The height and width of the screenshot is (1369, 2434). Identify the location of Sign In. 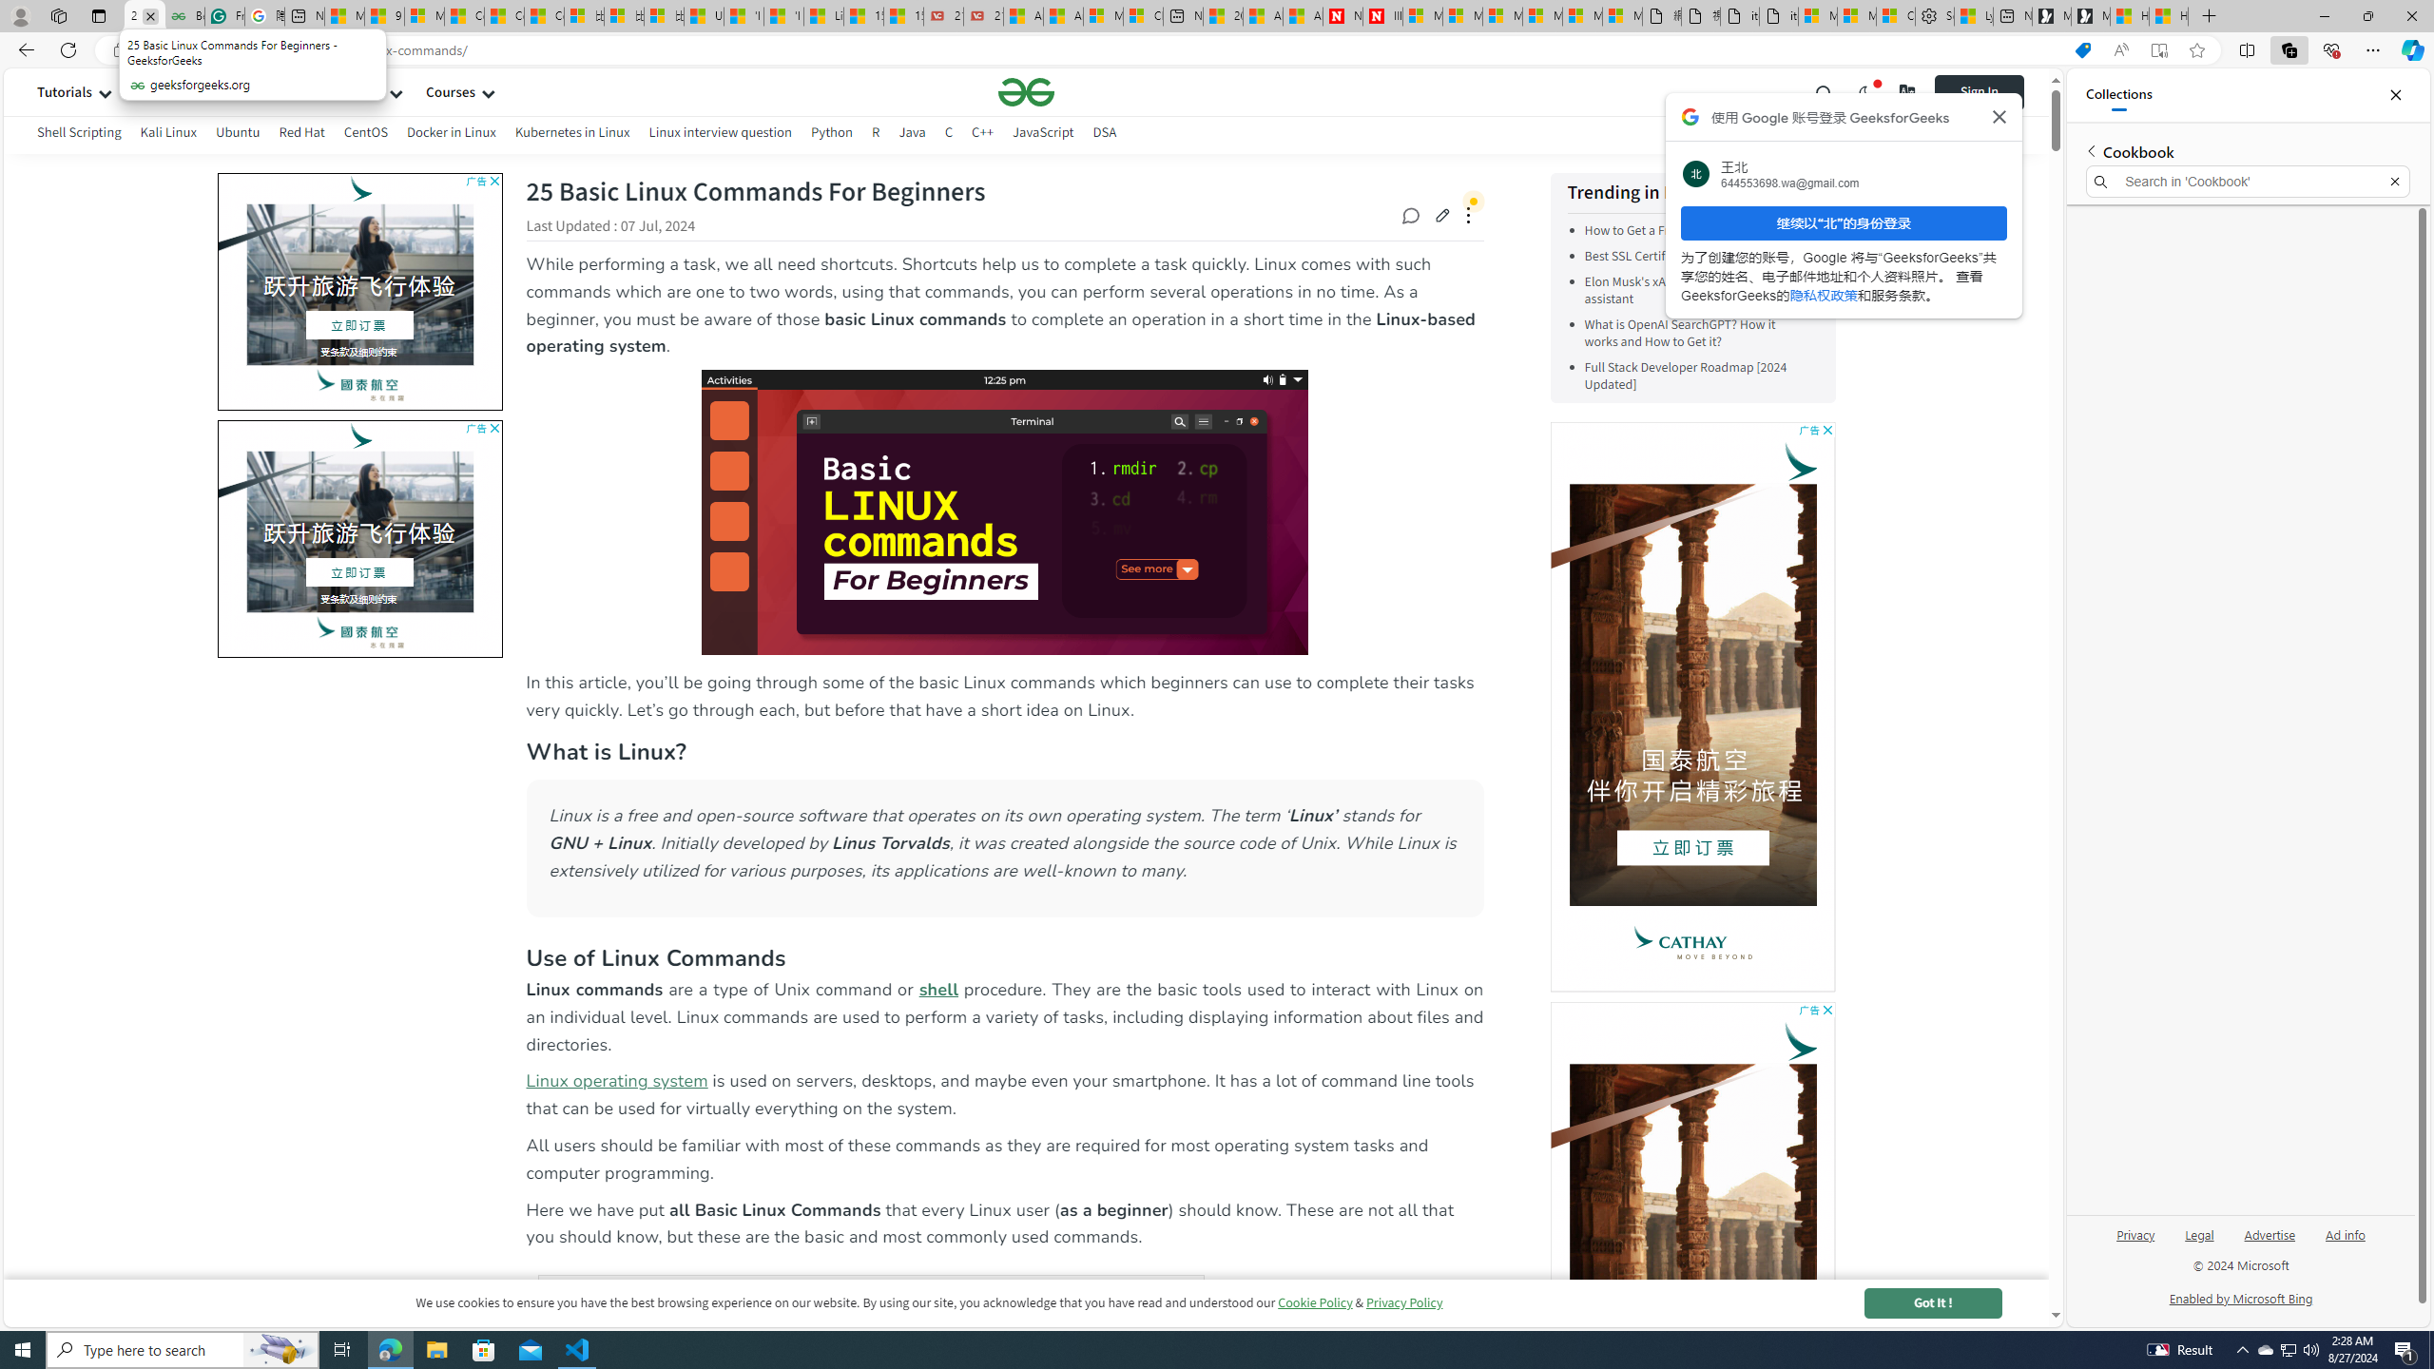
(1980, 91).